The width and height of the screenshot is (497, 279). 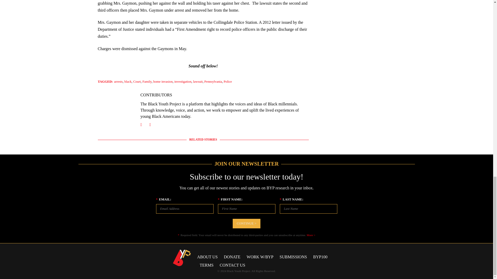 What do you see at coordinates (119, 81) in the screenshot?
I see `arrests` at bounding box center [119, 81].